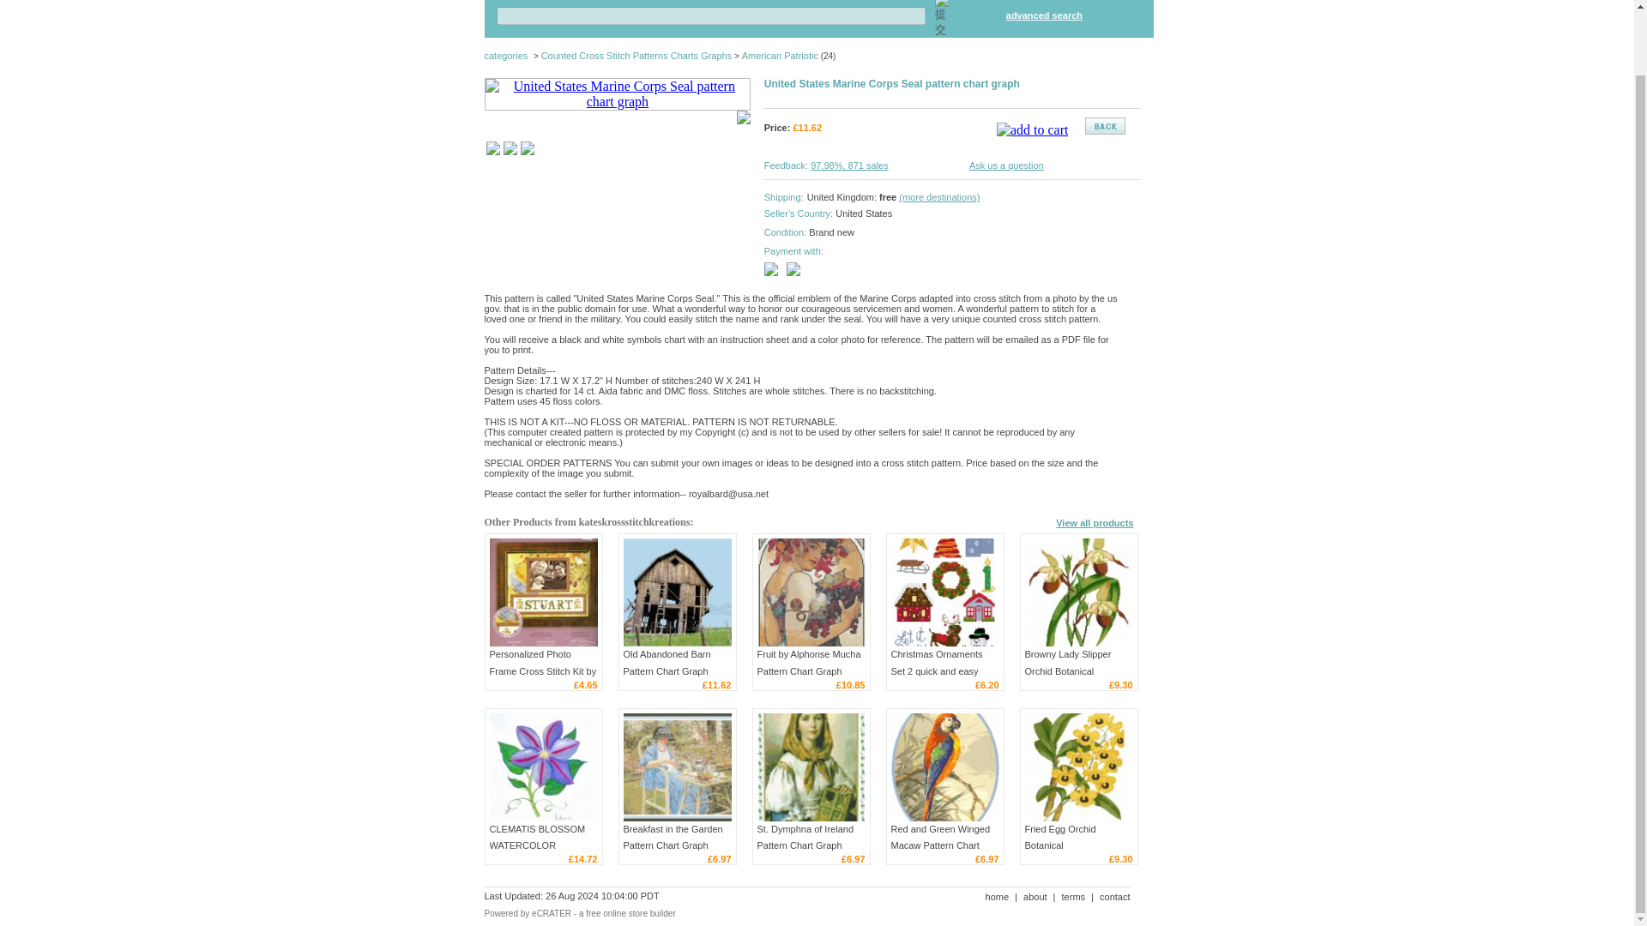 The width and height of the screenshot is (1647, 926). Describe the element at coordinates (676, 592) in the screenshot. I see `Old Abandoned Barn Pattern Chart Graph` at that location.